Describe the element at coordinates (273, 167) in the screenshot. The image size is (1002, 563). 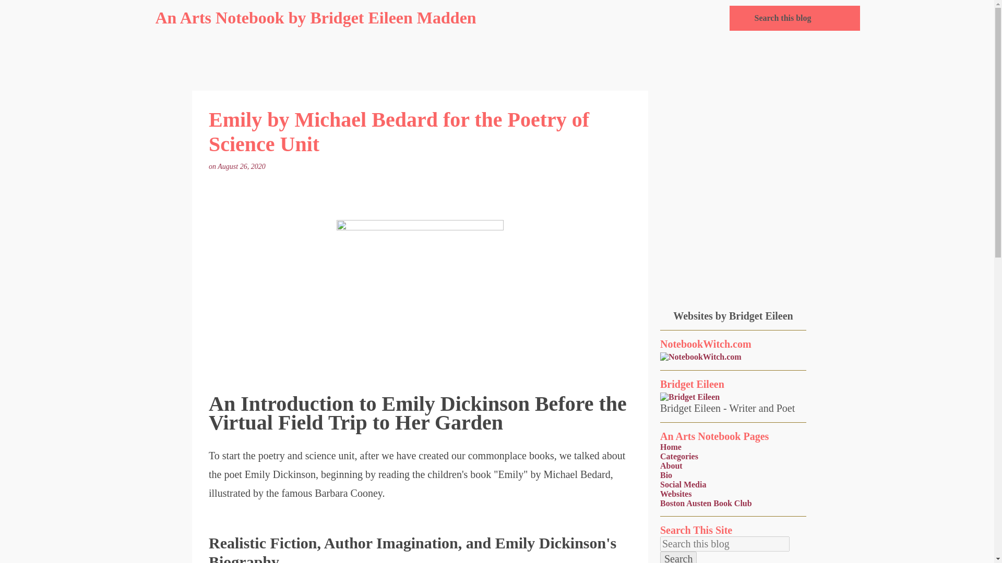
I see `Email Post` at that location.